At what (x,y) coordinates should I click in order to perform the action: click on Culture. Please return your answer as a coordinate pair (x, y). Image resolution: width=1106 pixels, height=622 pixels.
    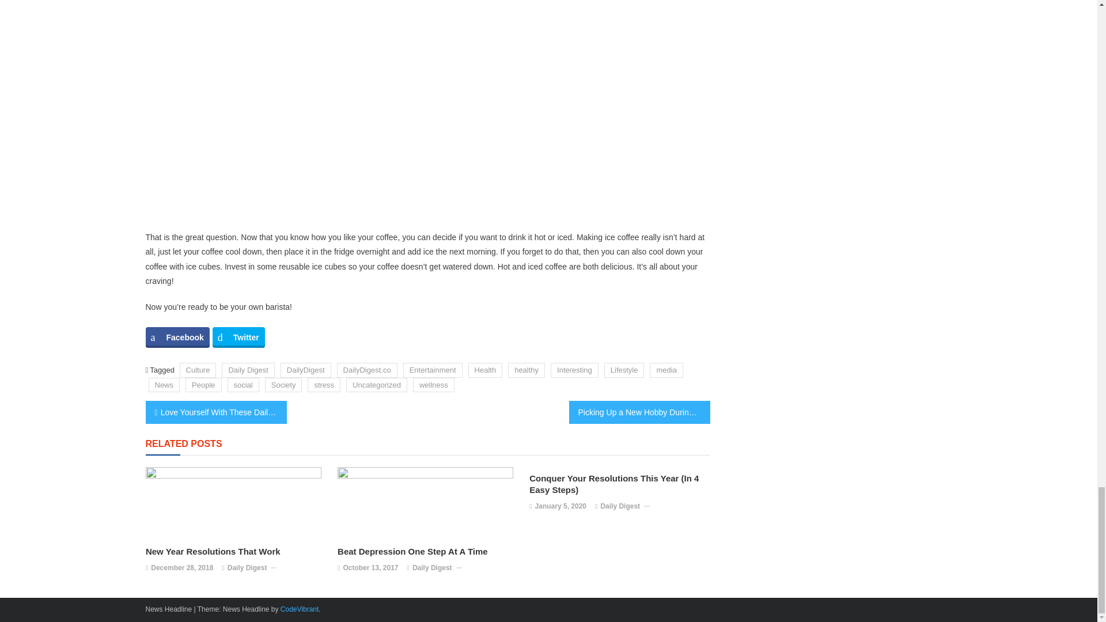
    Looking at the image, I should click on (198, 370).